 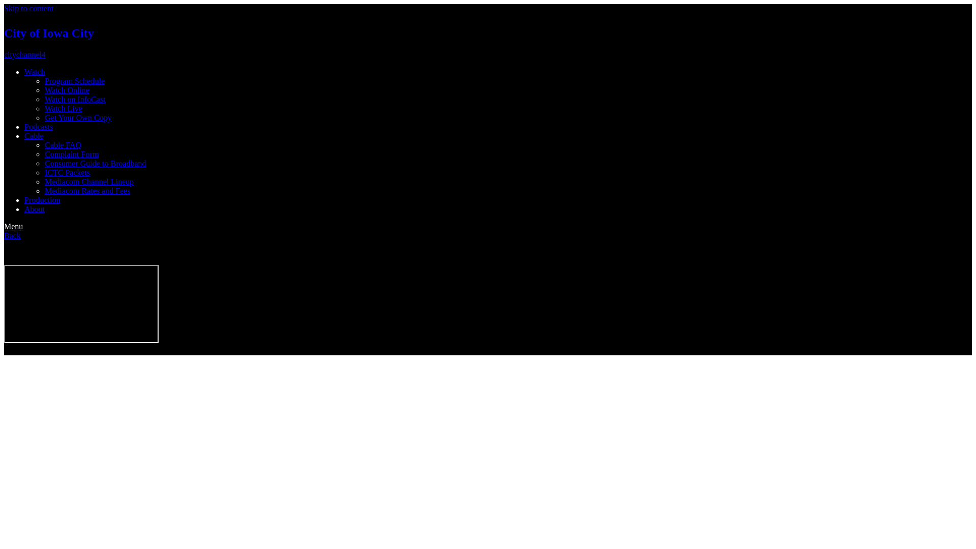 I want to click on Mediacom Rates and Fees, so click(x=87, y=191).